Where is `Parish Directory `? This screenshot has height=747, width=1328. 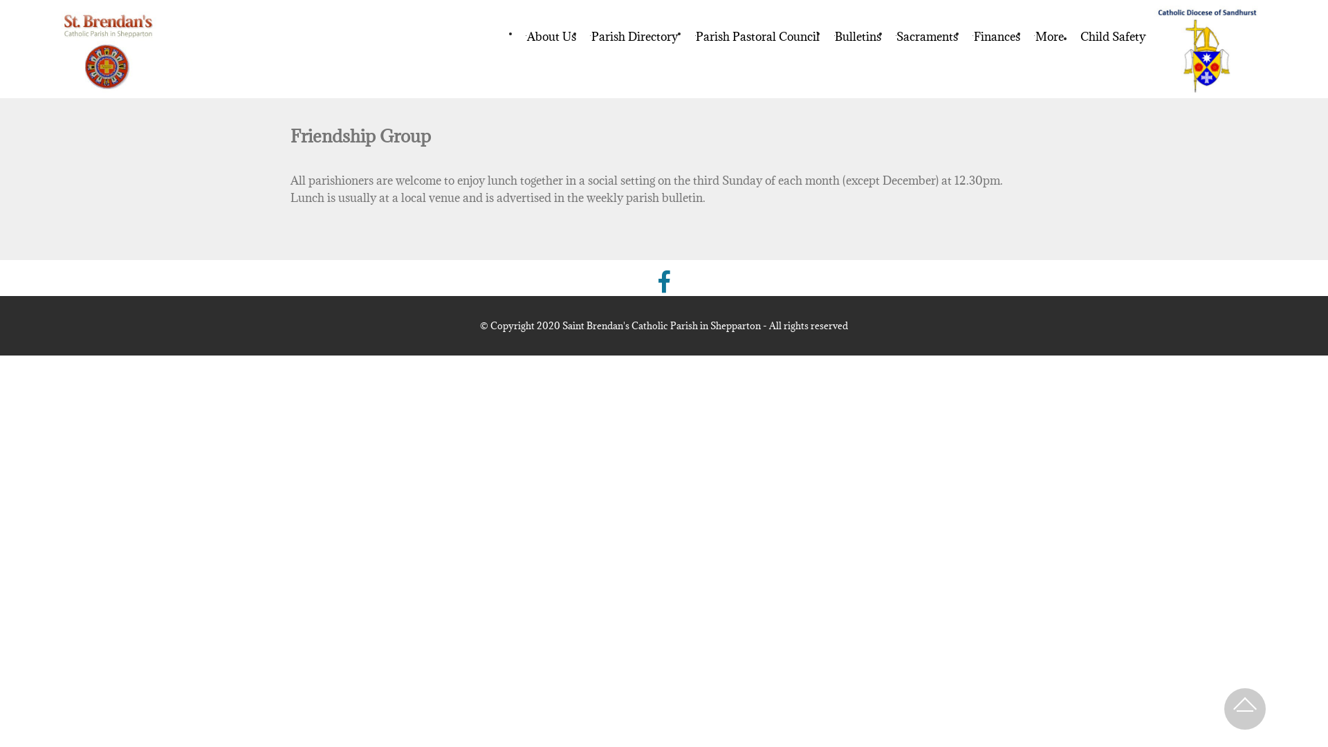 Parish Directory  is located at coordinates (635, 37).